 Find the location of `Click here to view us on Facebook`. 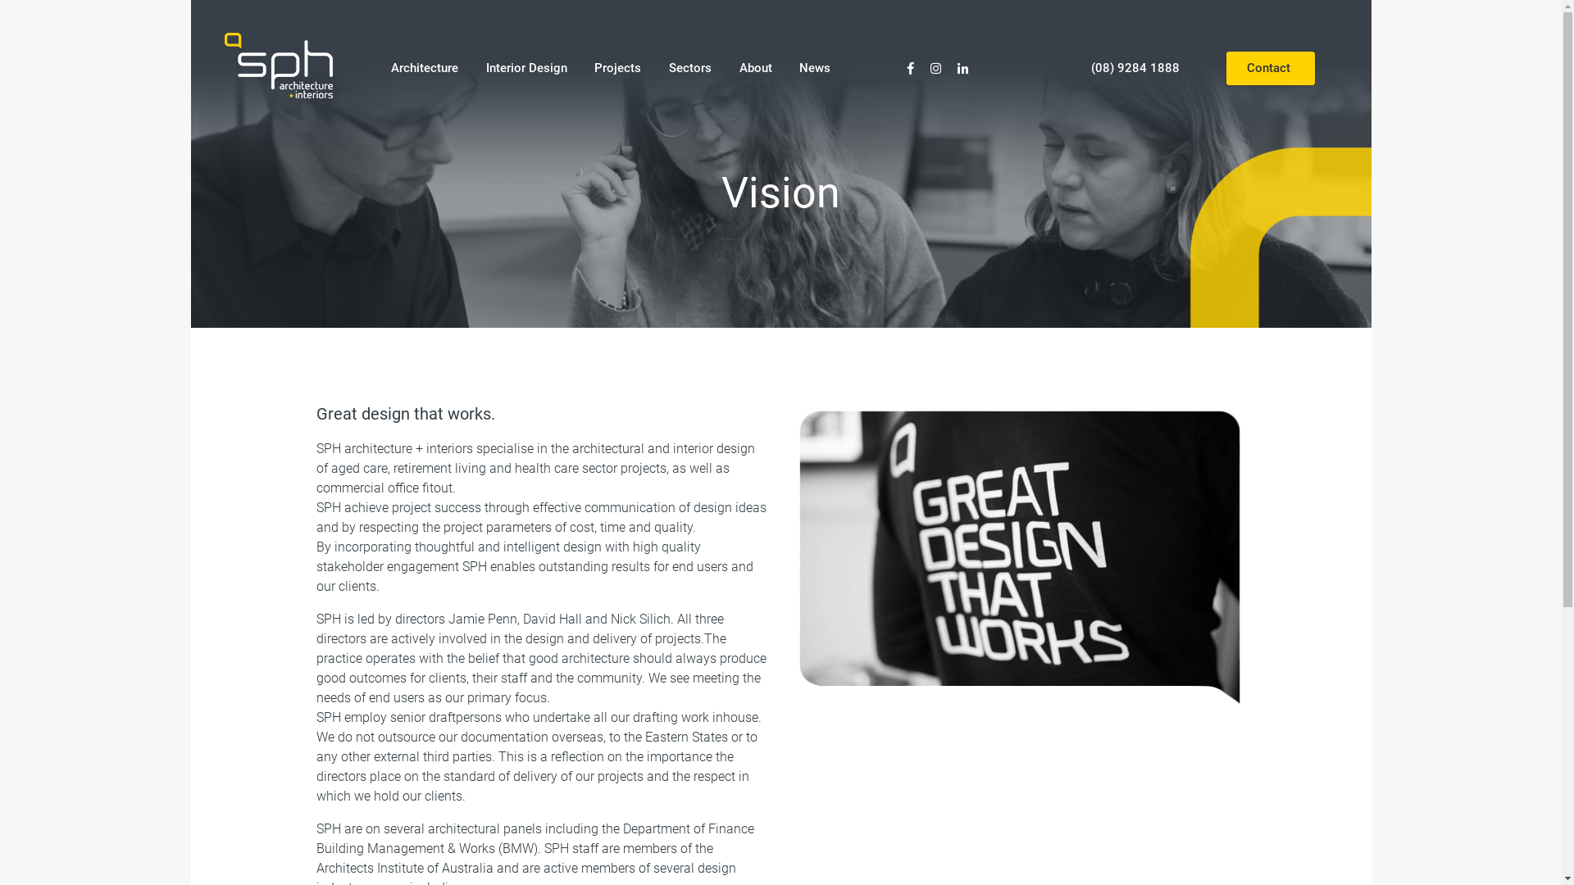

Click here to view us on Facebook is located at coordinates (911, 66).